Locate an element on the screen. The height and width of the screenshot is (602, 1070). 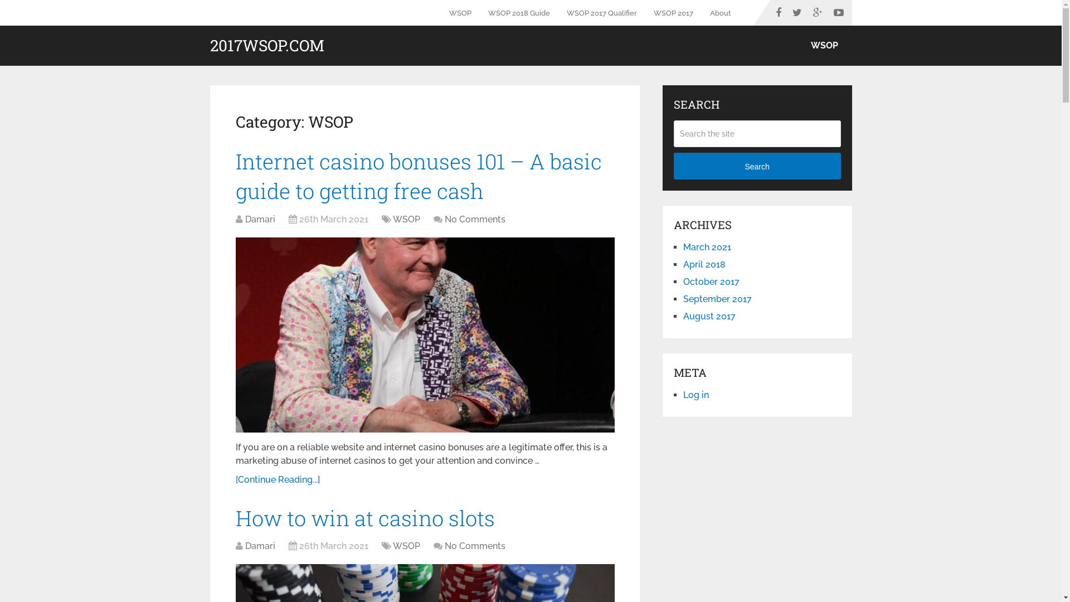
WSOP 2017 Qualifier is located at coordinates (602, 13).